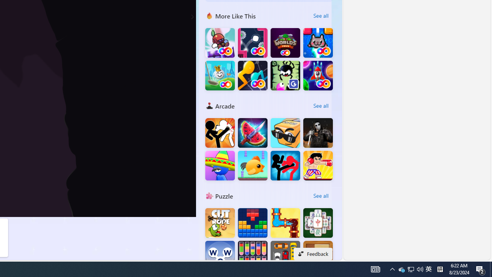 This screenshot has height=277, width=492. I want to click on Stickman Fighter : Mega Brawl, so click(220, 133).